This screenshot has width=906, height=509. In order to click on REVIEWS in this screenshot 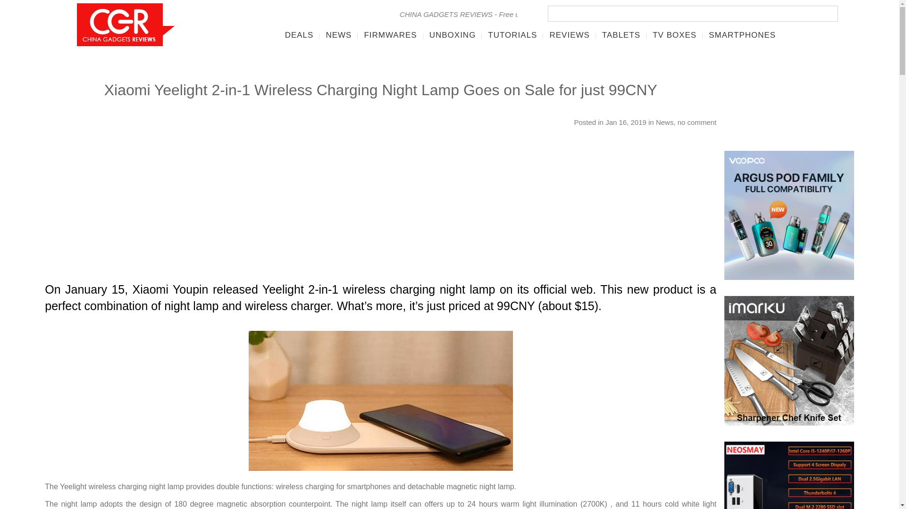, I will do `click(569, 35)`.